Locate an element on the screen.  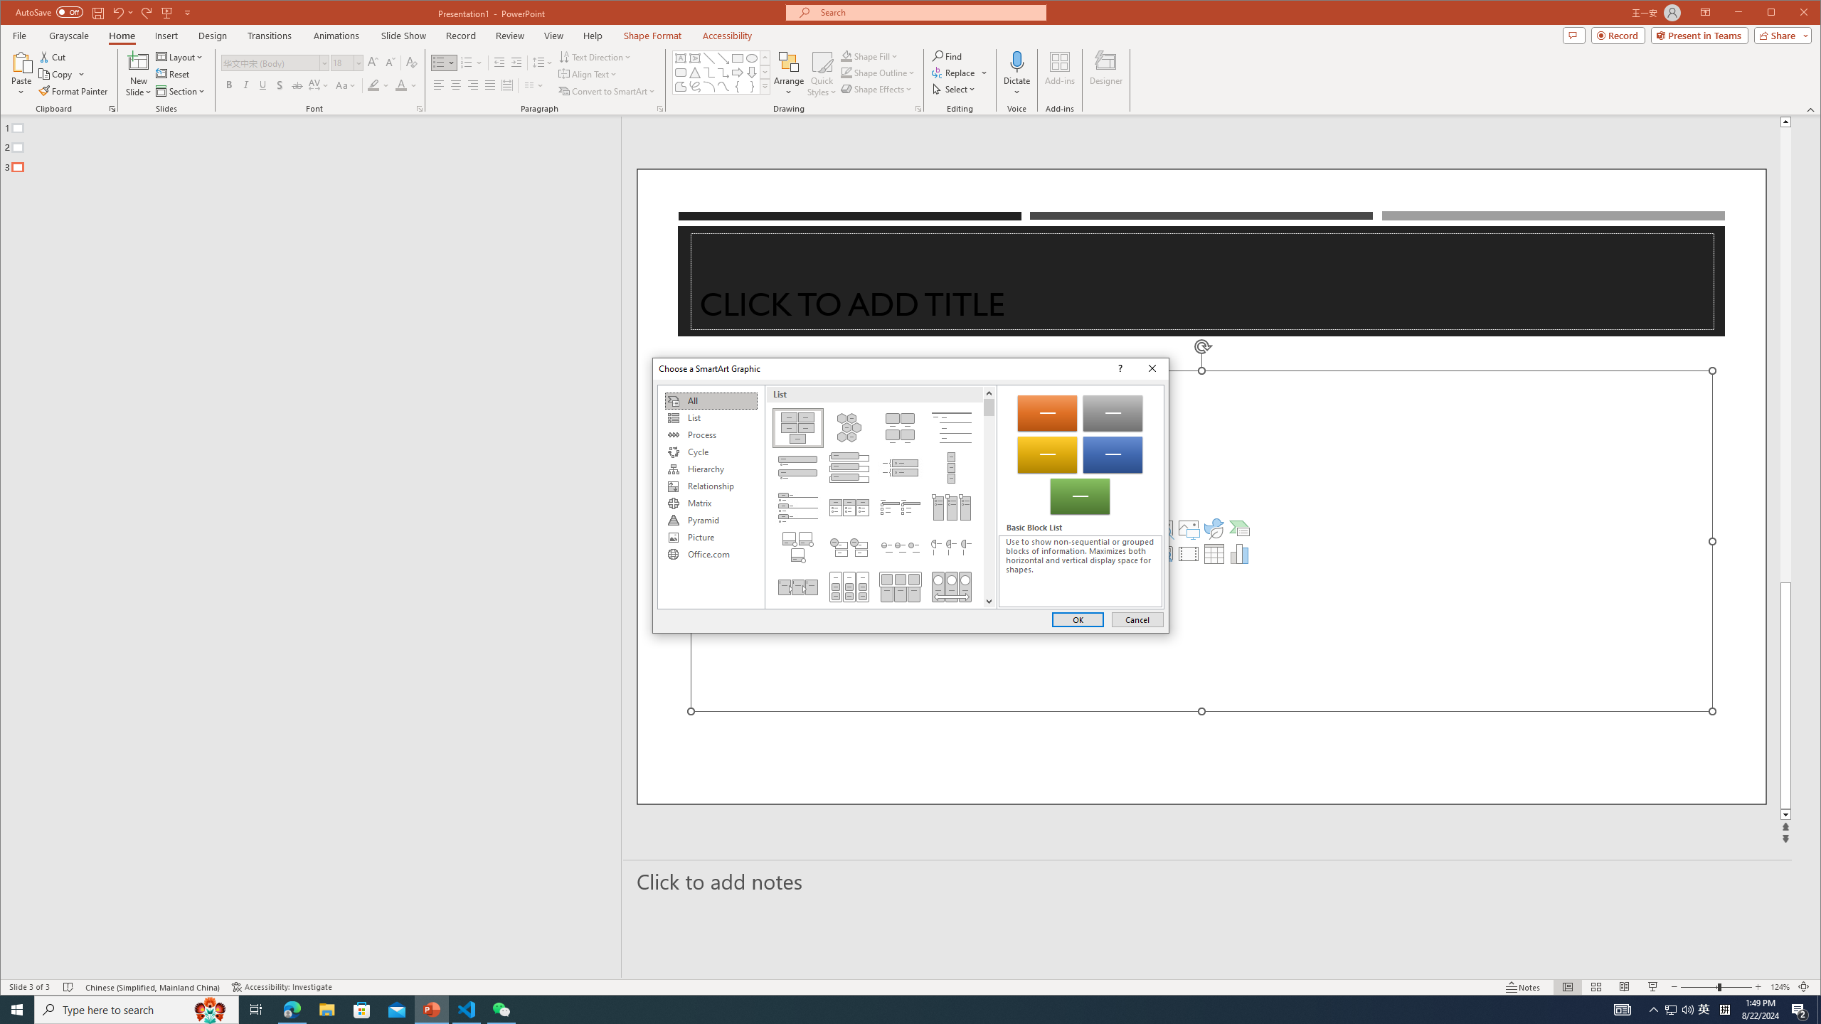
Bending Picture Accent List is located at coordinates (797, 547).